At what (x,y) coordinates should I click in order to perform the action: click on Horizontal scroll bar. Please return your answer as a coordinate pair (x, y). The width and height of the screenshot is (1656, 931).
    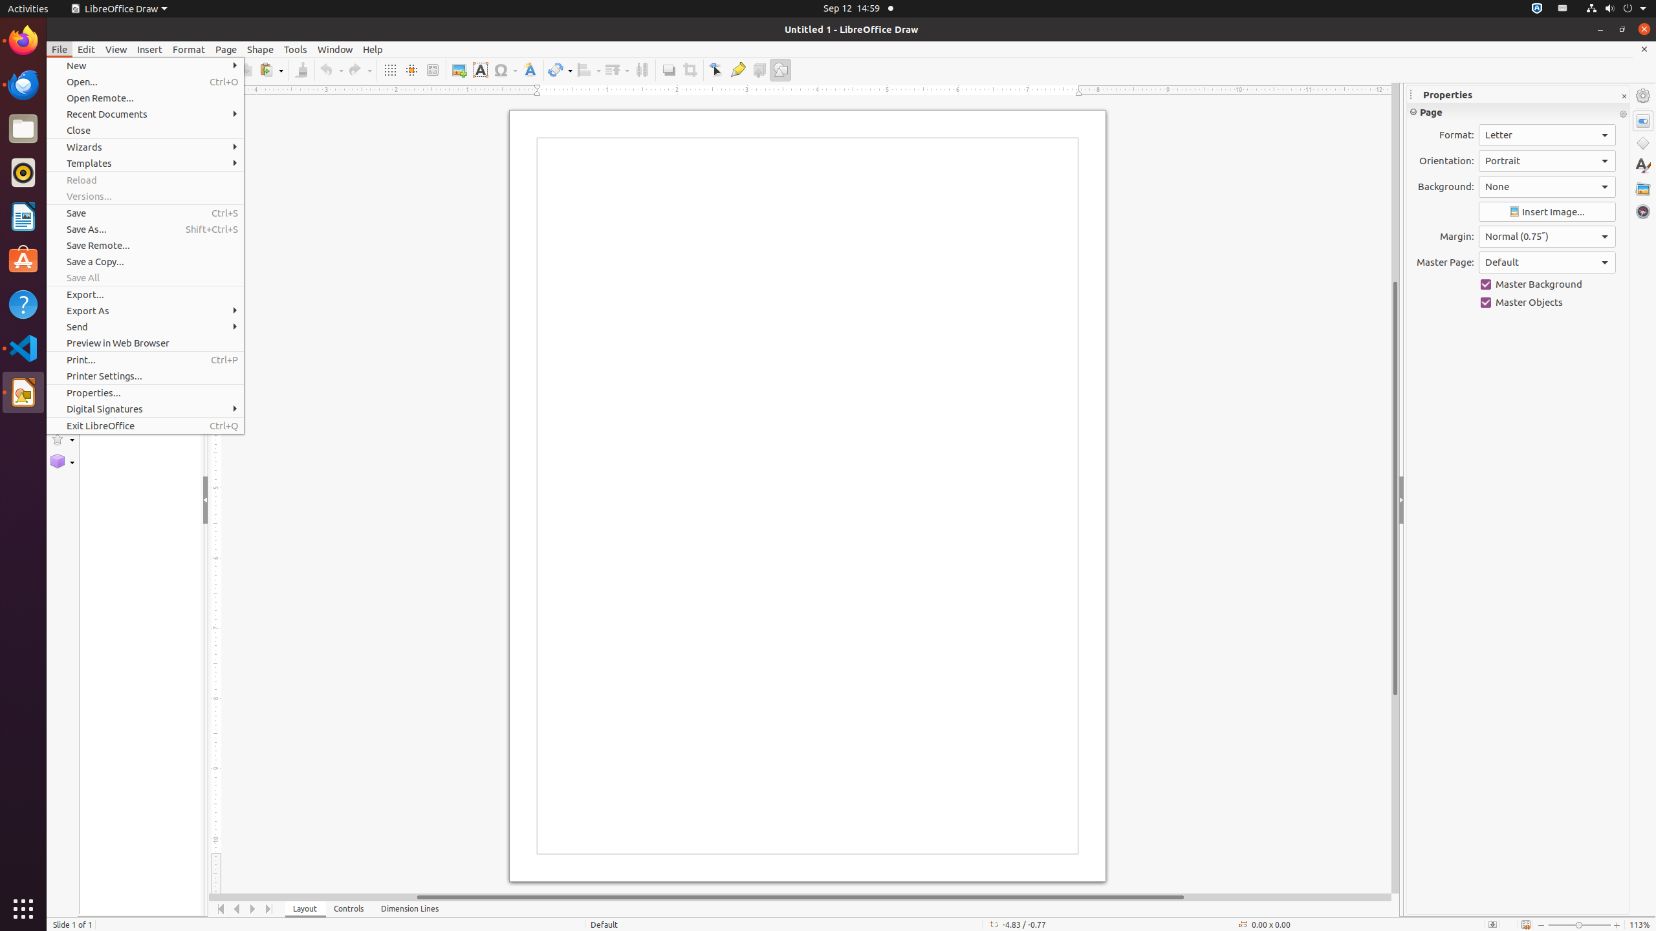
    Looking at the image, I should click on (800, 897).